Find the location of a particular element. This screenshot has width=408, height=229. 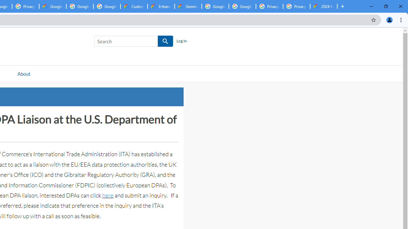

Customer Care | Google Cloud is located at coordinates (134, 6).